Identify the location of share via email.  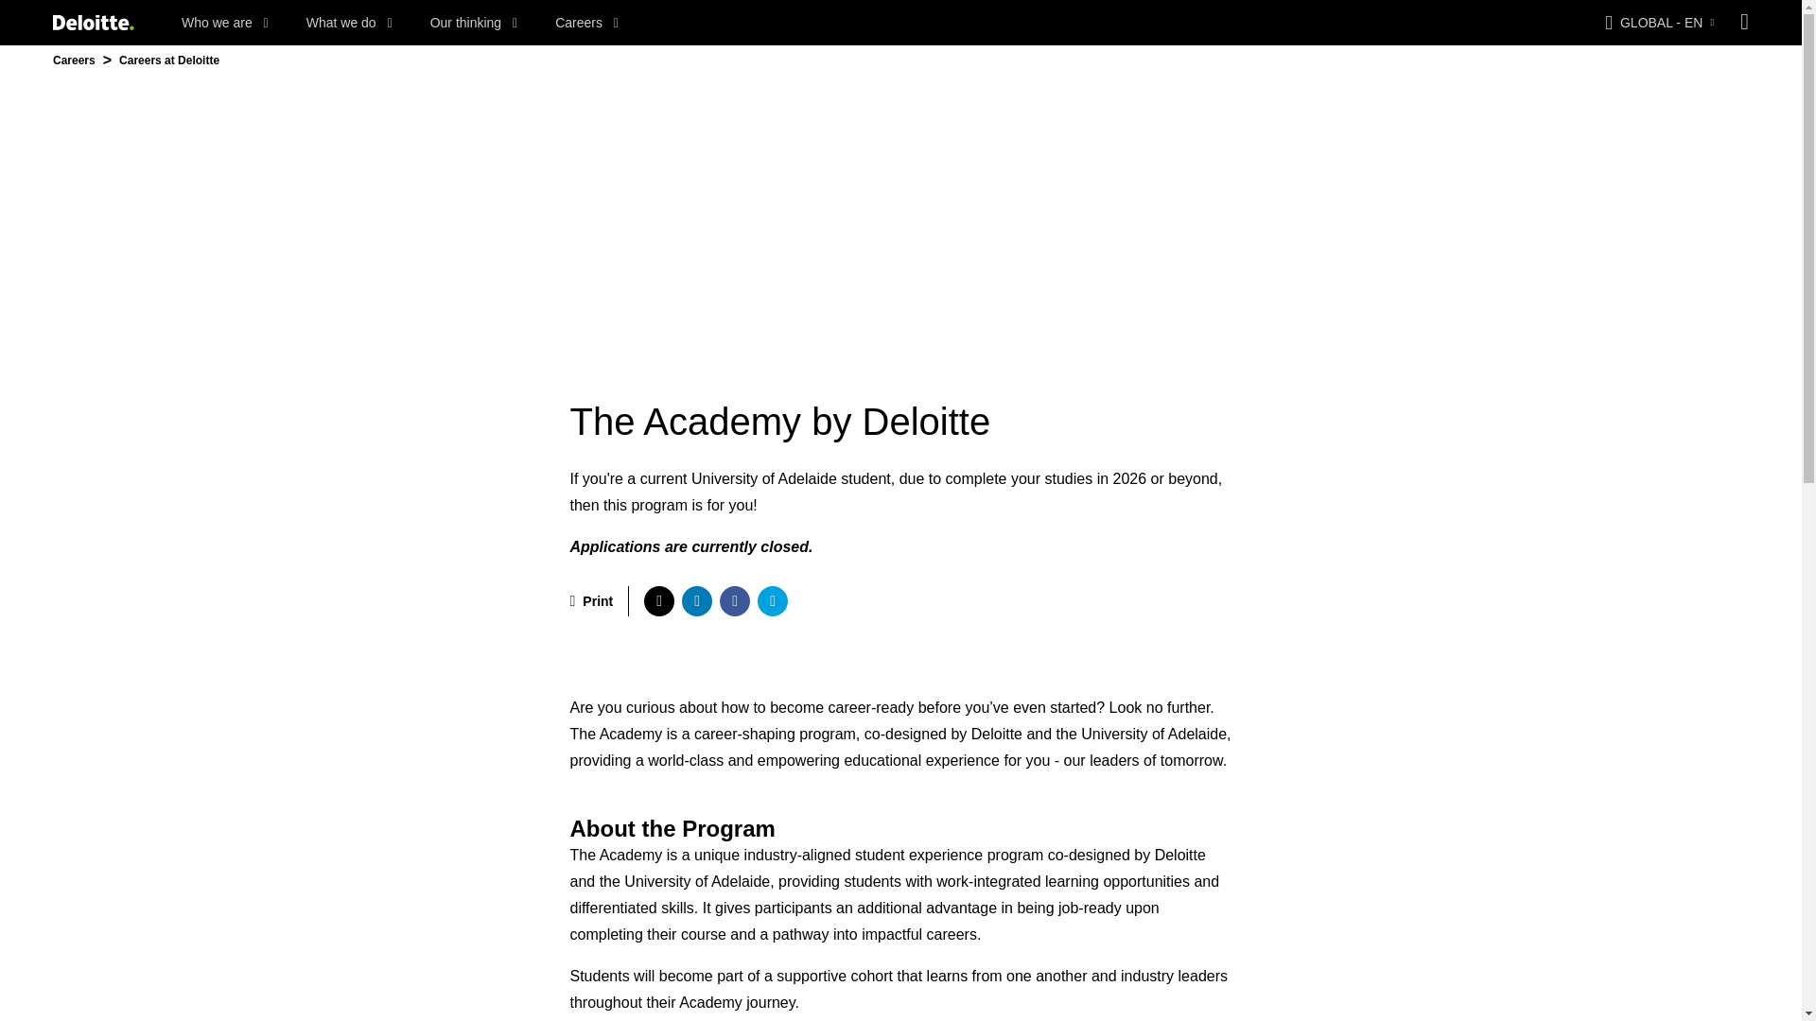
(772, 601).